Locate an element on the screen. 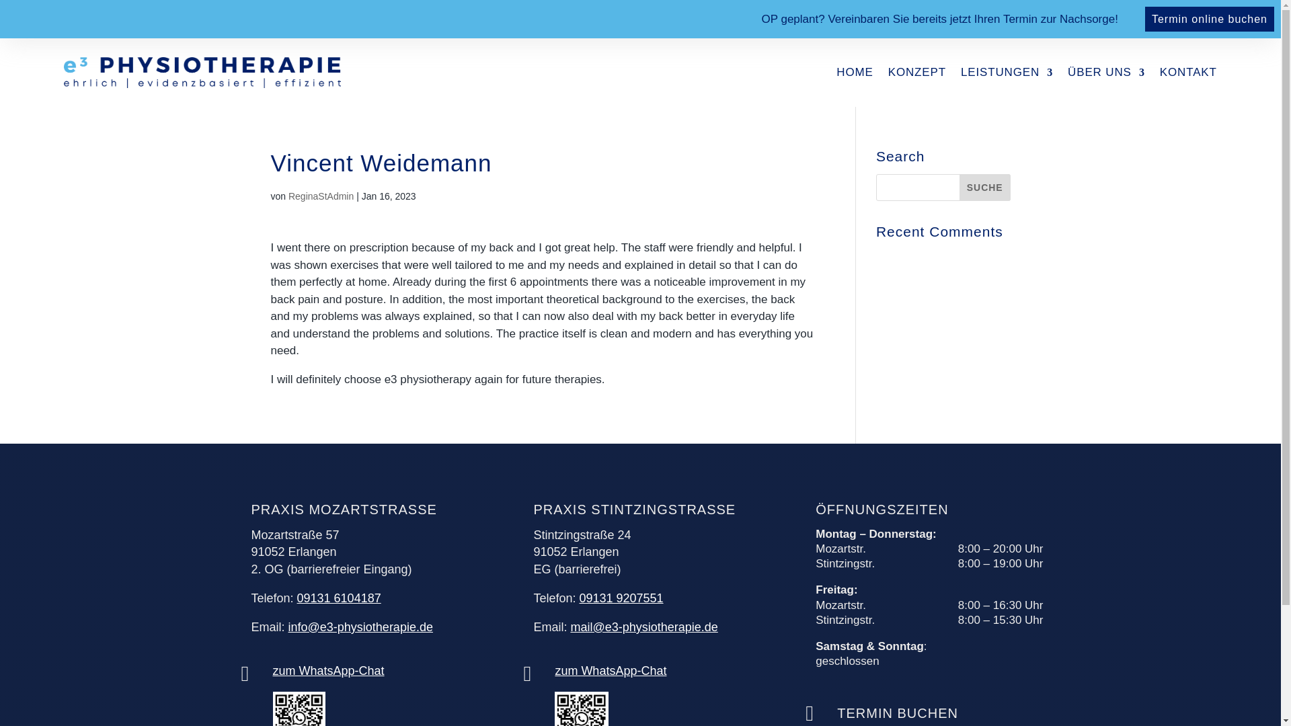 The height and width of the screenshot is (726, 1291). 09131 6104187 is located at coordinates (339, 598).